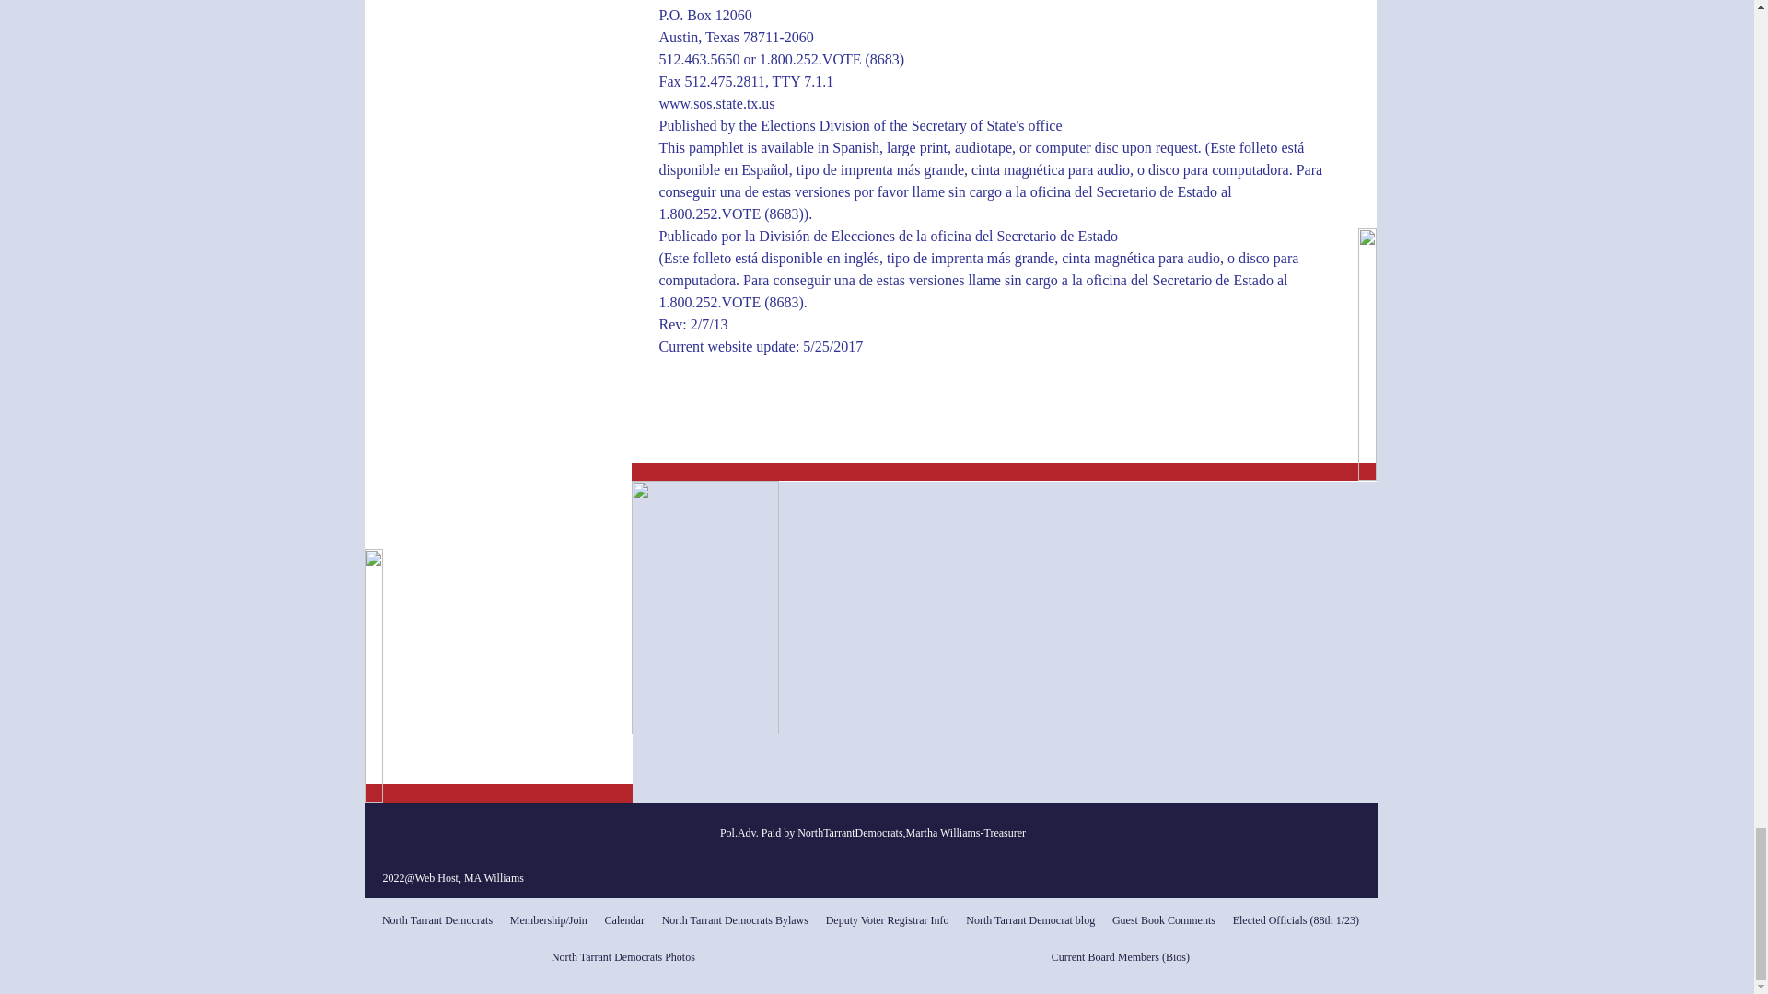 Image resolution: width=1768 pixels, height=994 pixels. I want to click on North Tarrant Democrats, so click(437, 919).